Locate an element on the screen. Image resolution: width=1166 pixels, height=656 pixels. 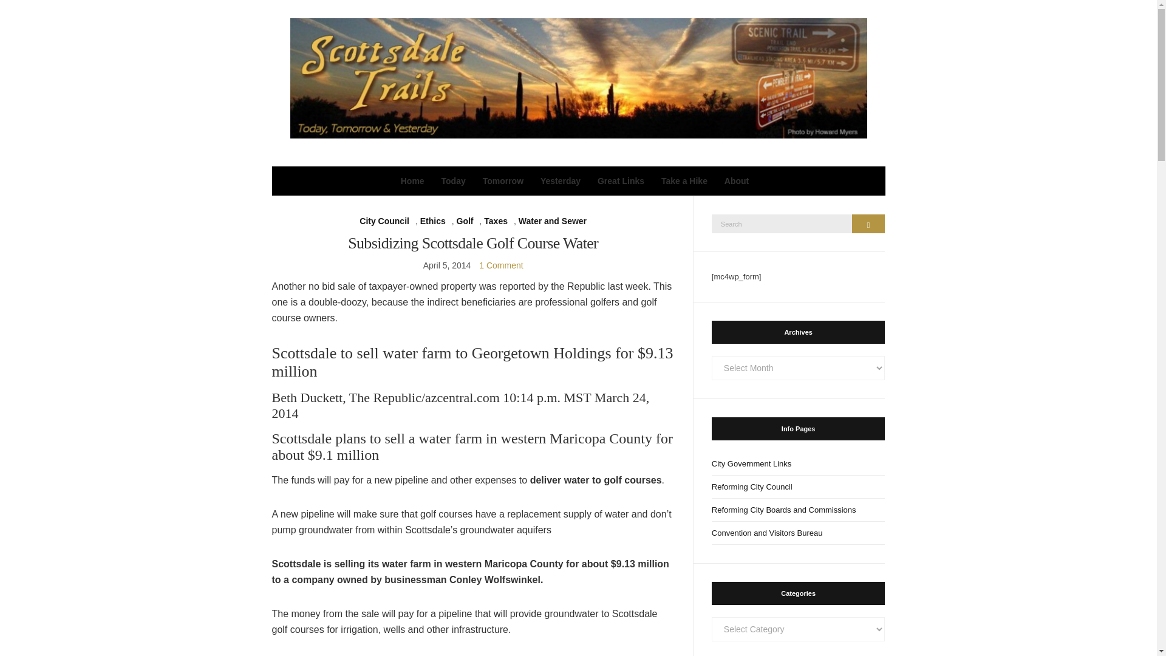
Today is located at coordinates (453, 181).